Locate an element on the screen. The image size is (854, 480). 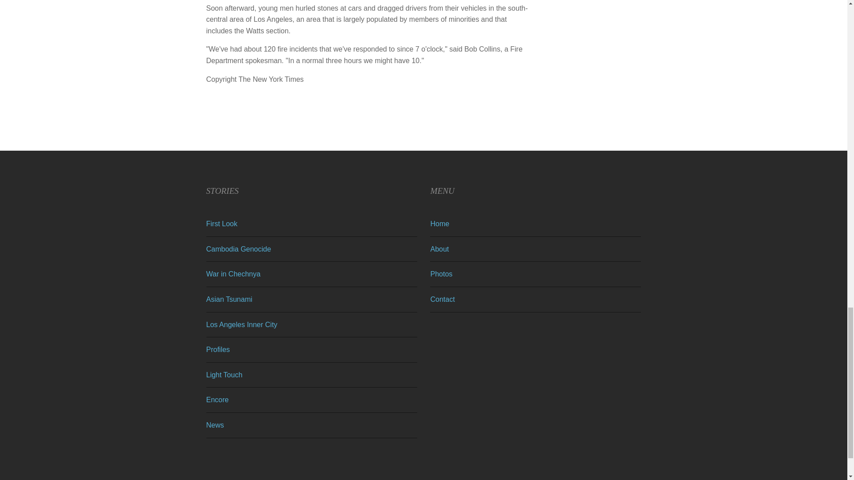
Light Touch is located at coordinates (224, 375).